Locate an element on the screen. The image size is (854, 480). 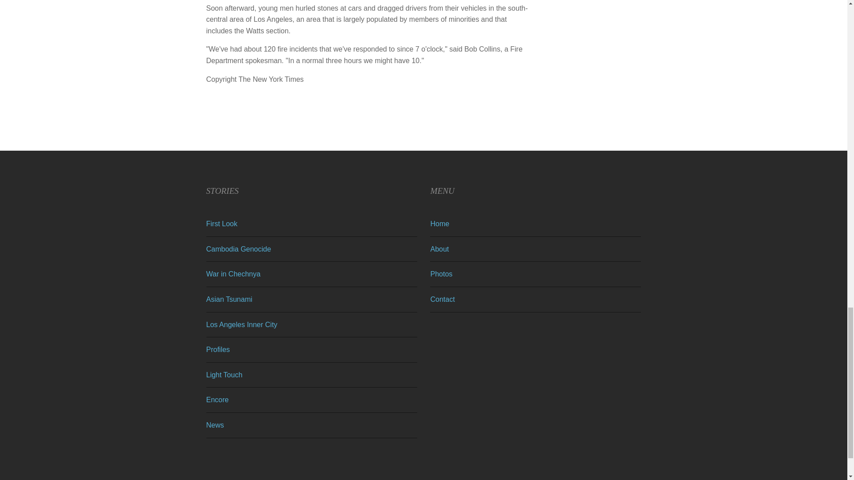
Light Touch is located at coordinates (224, 375).